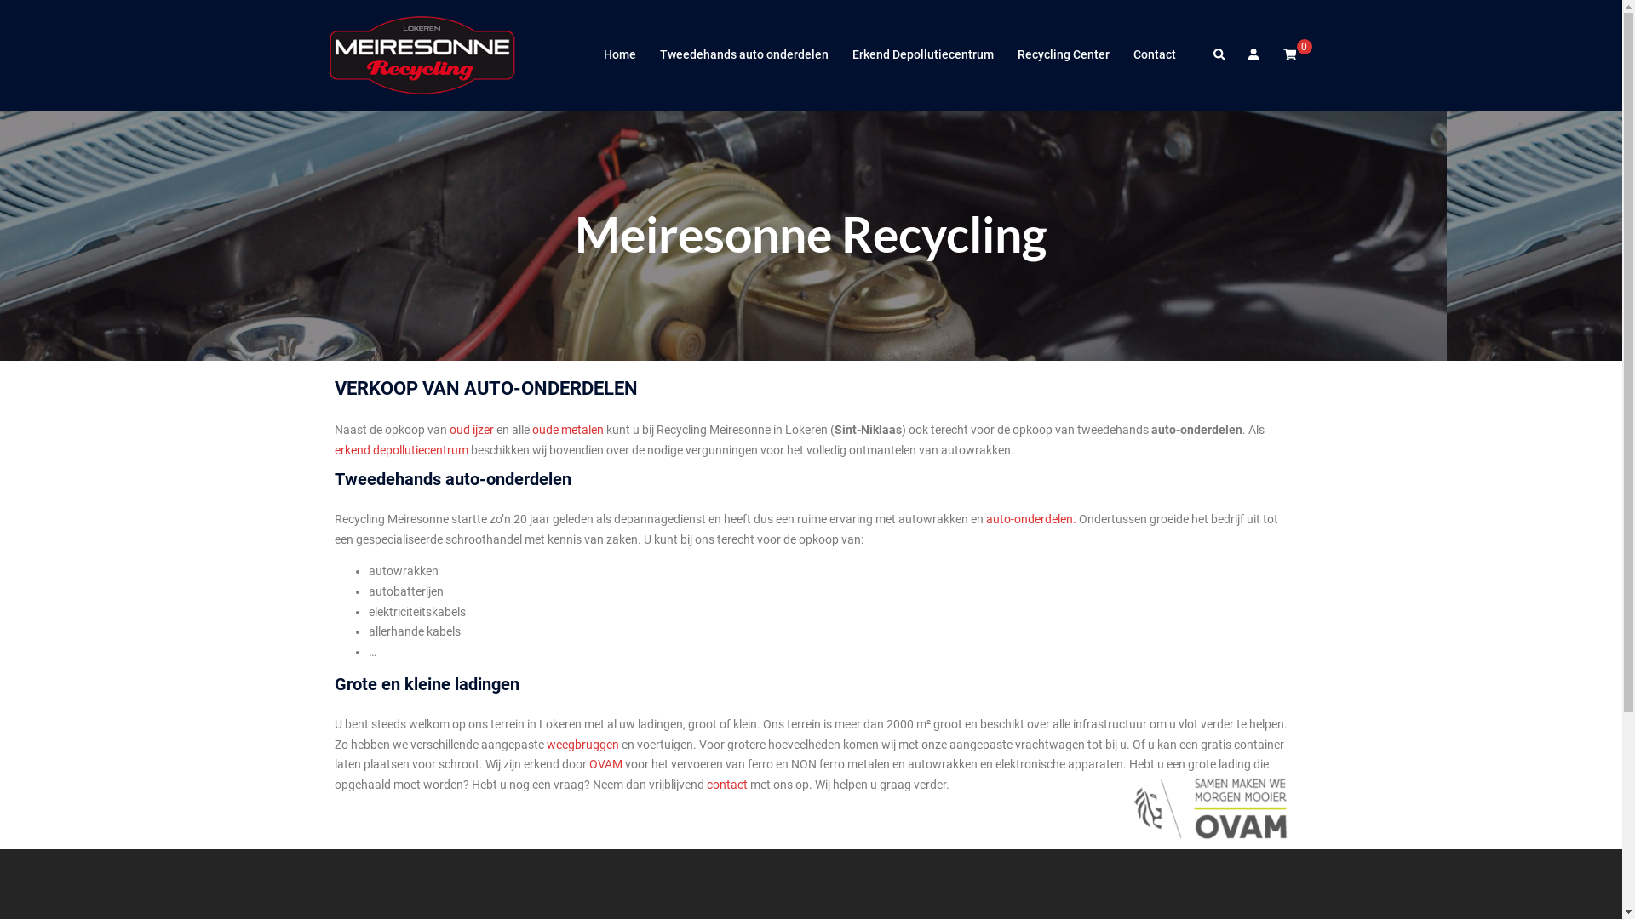  What do you see at coordinates (1063, 55) in the screenshot?
I see `Recycling Center` at bounding box center [1063, 55].